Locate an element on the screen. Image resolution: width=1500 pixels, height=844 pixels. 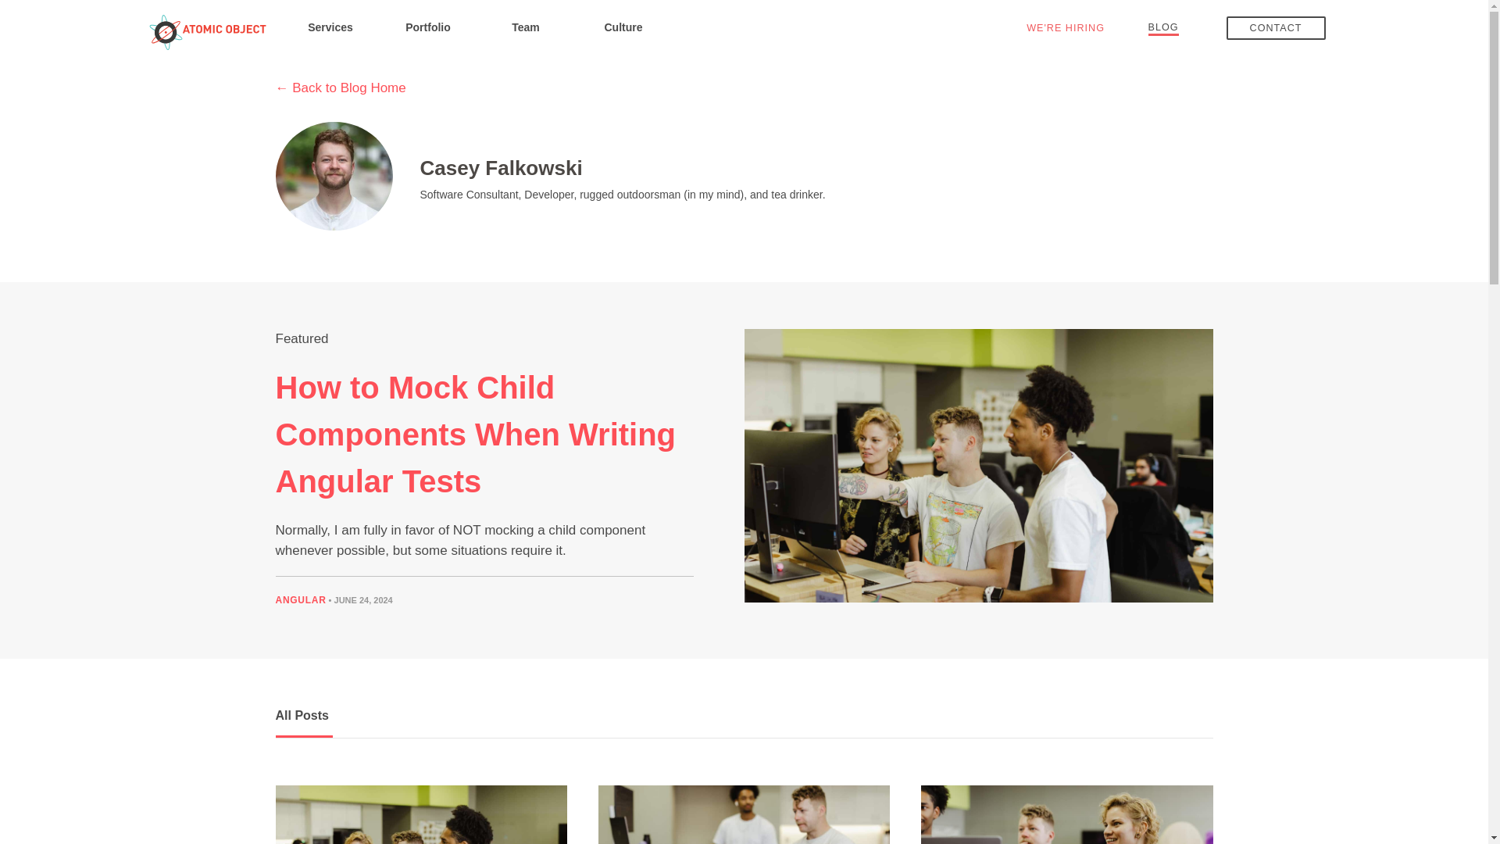
Team is located at coordinates (525, 27).